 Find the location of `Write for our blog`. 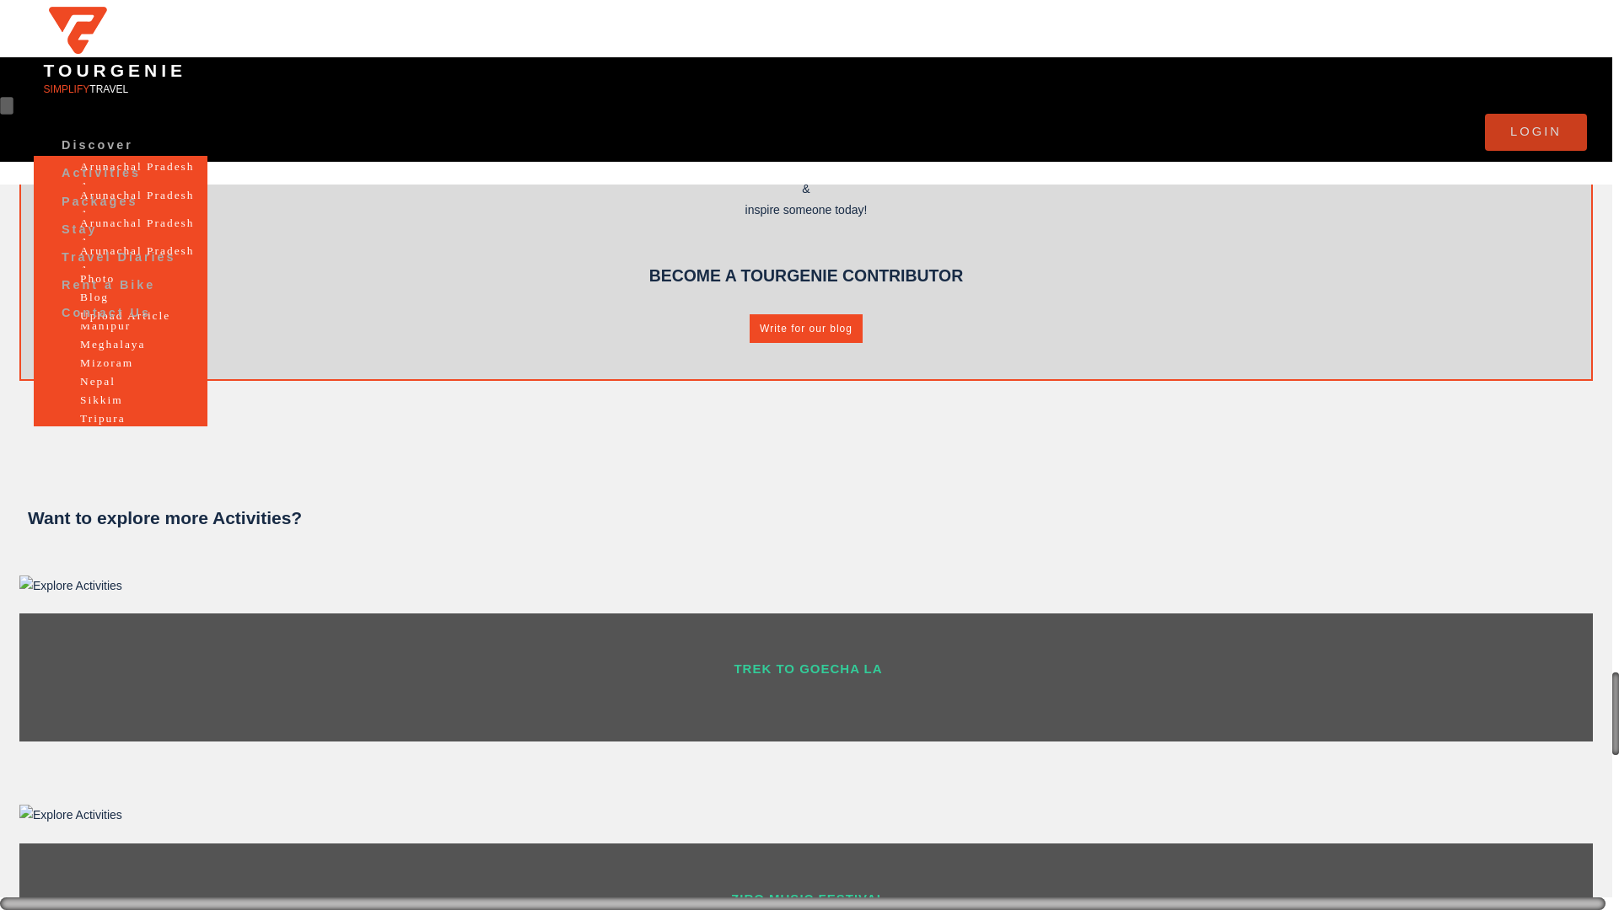

Write for our blog is located at coordinates (806, 329).